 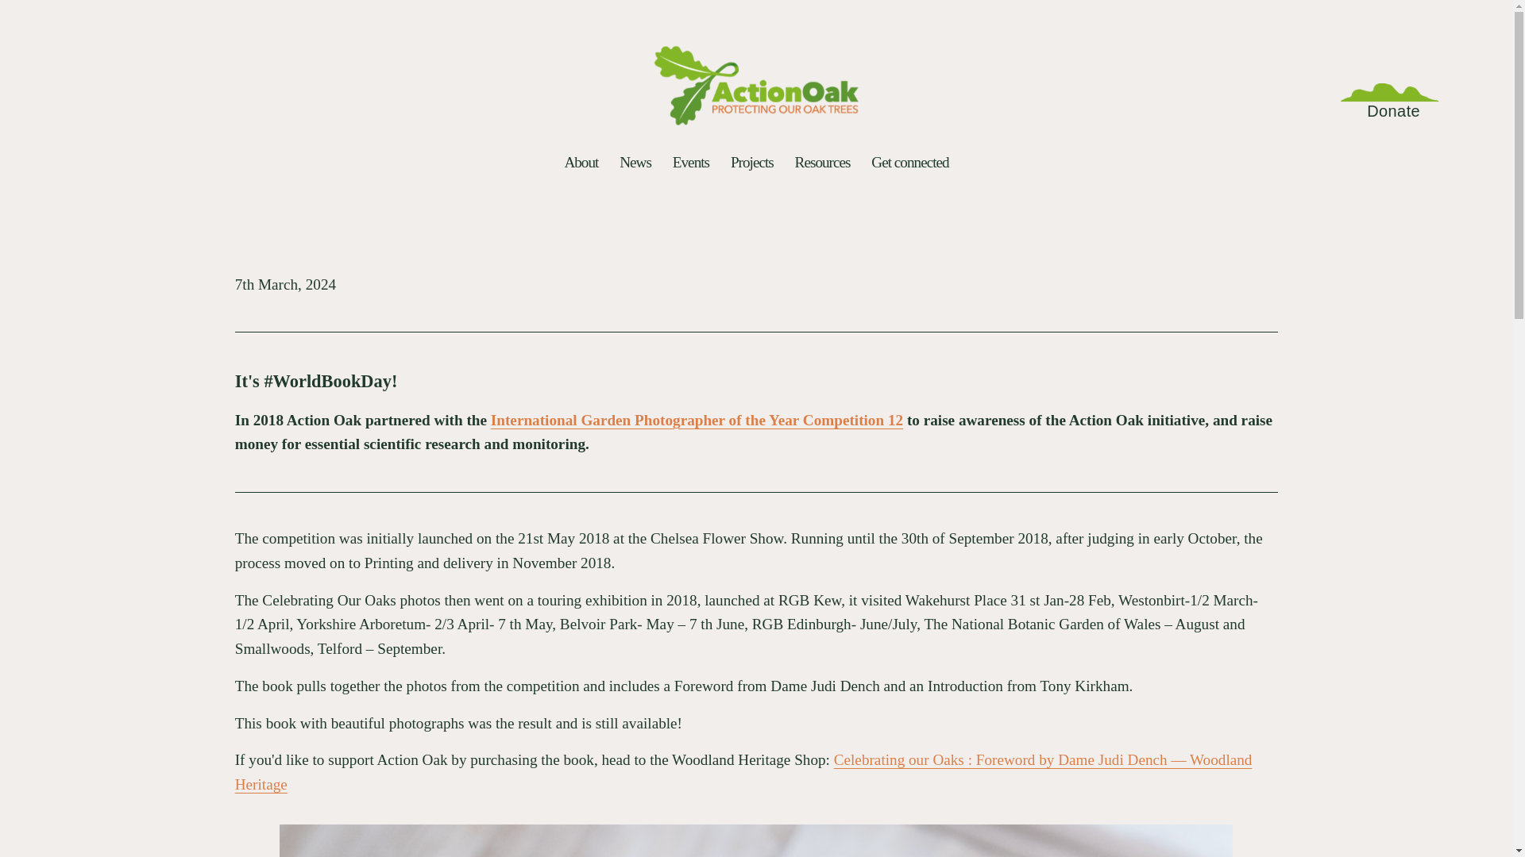 I want to click on Resources, so click(x=823, y=162).